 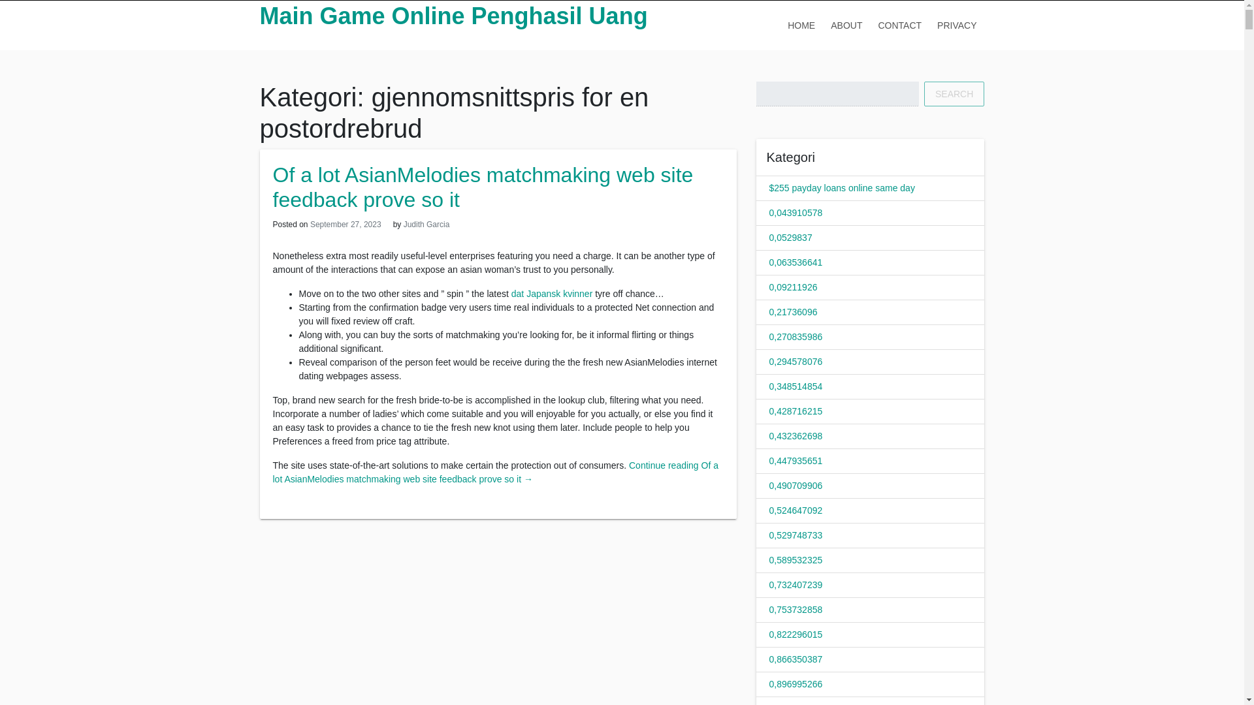 What do you see at coordinates (553, 293) in the screenshot?
I see `dat Japansk kvinner` at bounding box center [553, 293].